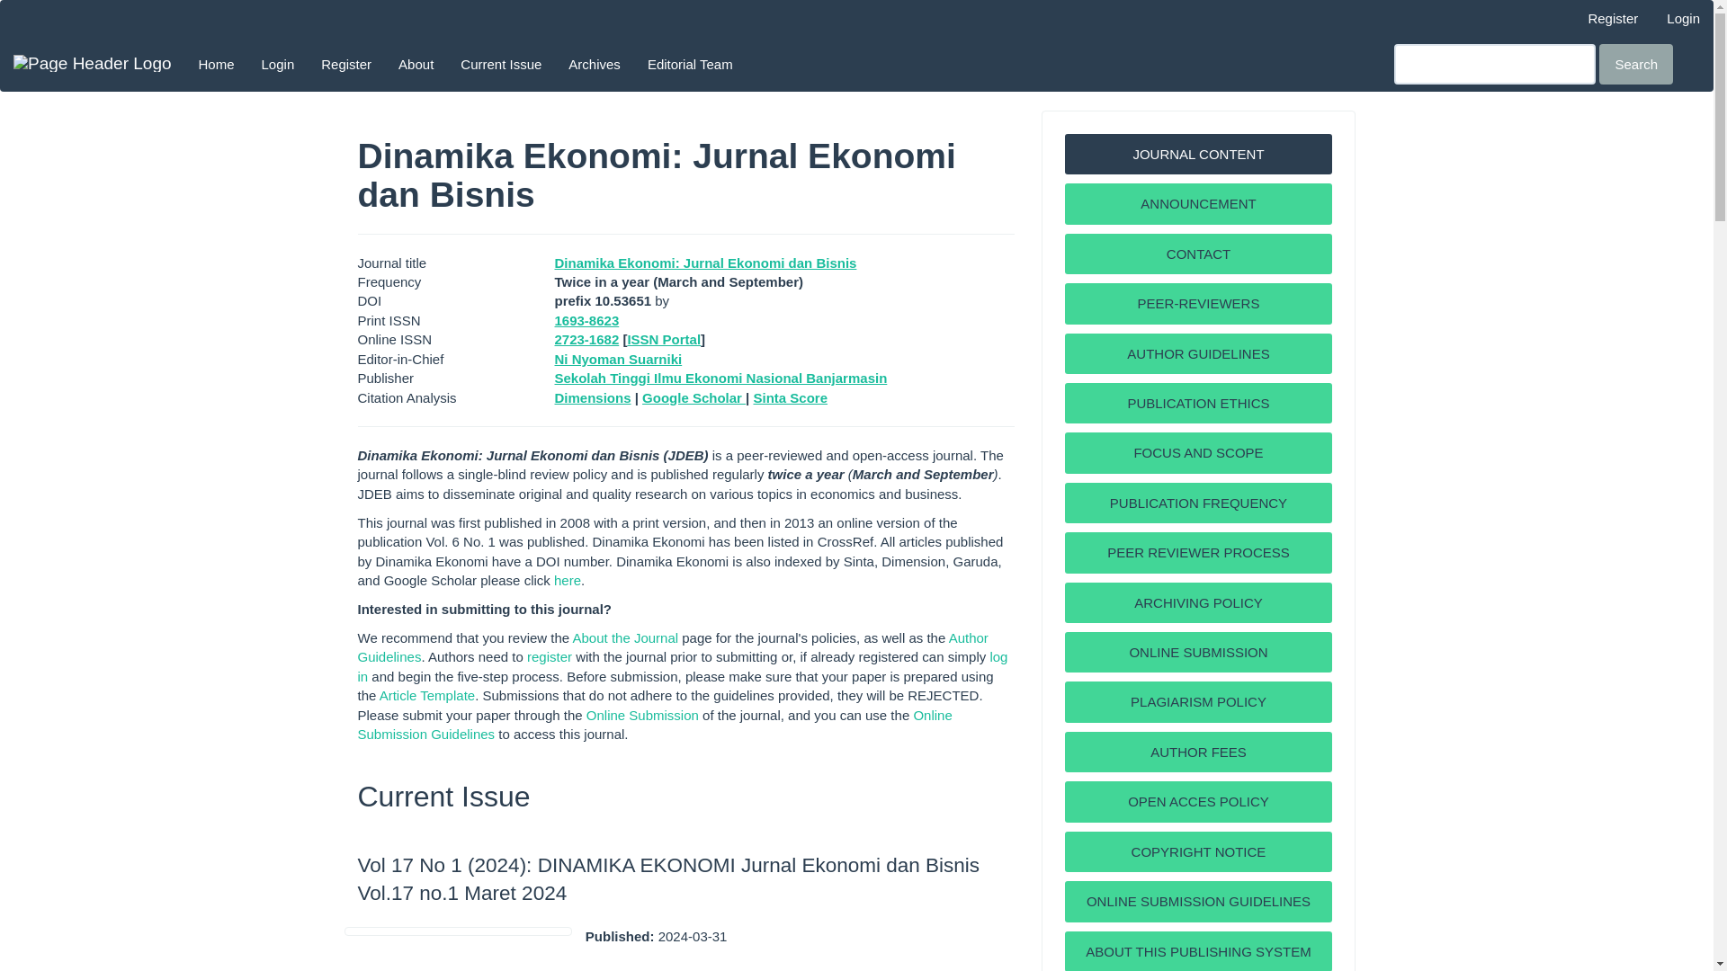 Image resolution: width=1727 pixels, height=971 pixels. What do you see at coordinates (694, 397) in the screenshot?
I see `Google Scholar ` at bounding box center [694, 397].